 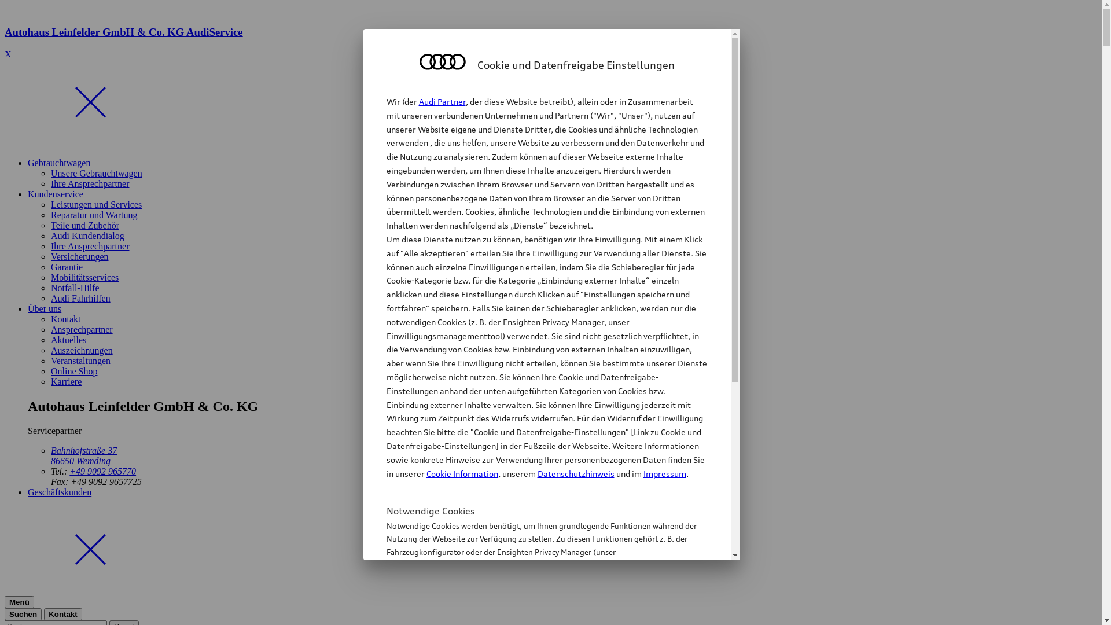 What do you see at coordinates (63, 615) in the screenshot?
I see `Kontakt` at bounding box center [63, 615].